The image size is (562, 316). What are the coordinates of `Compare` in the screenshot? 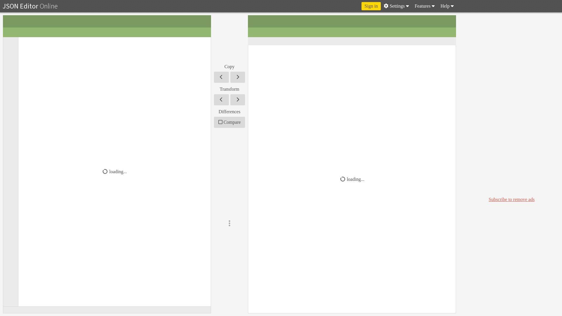 It's located at (229, 122).